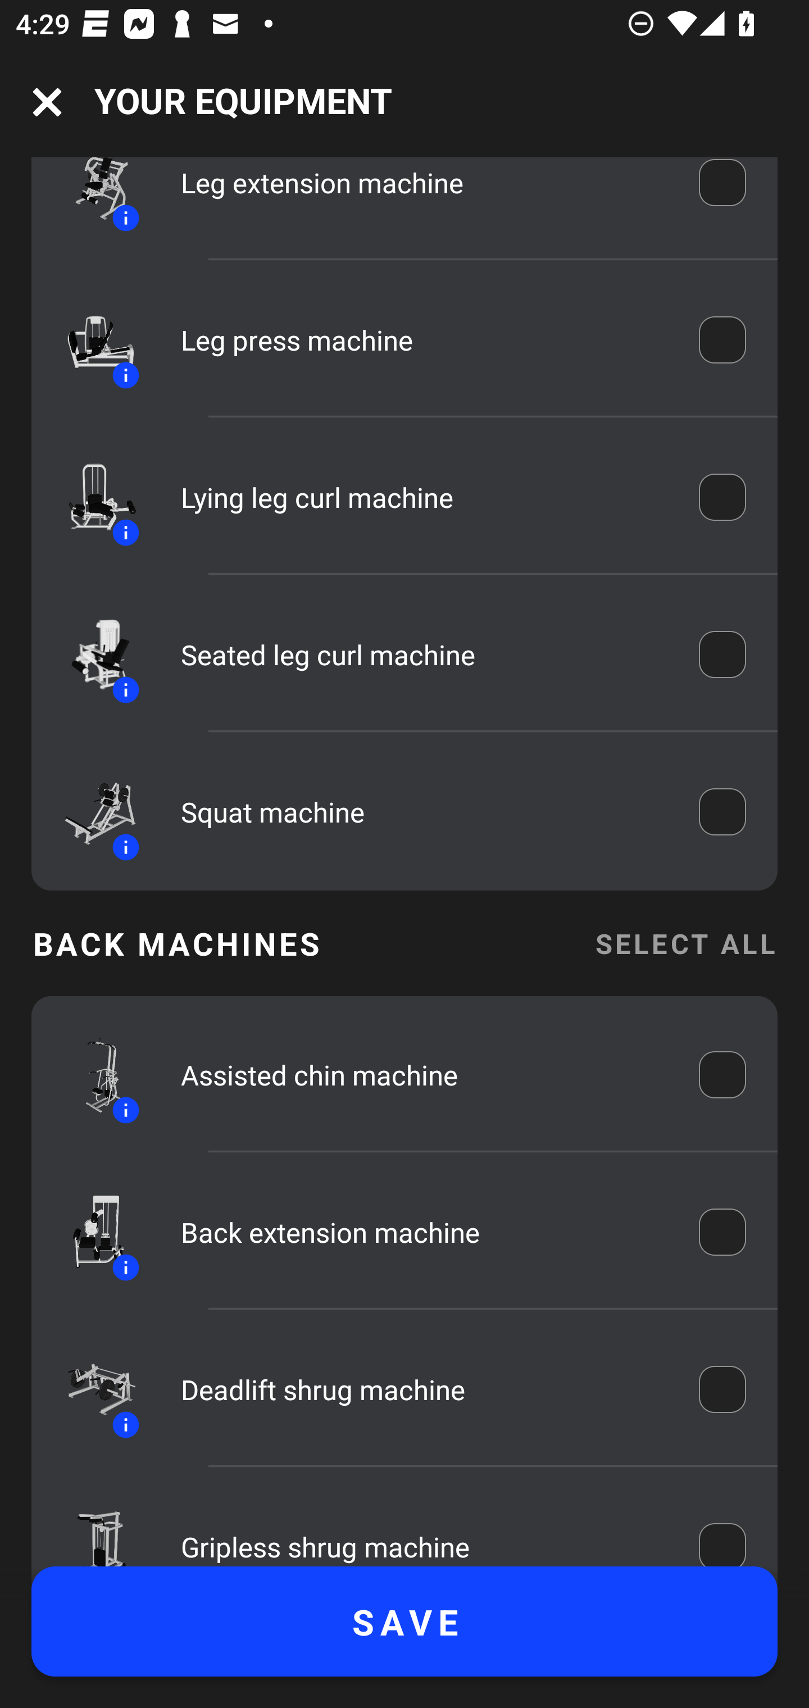 Image resolution: width=809 pixels, height=1708 pixels. What do you see at coordinates (90, 1527) in the screenshot?
I see `Equipment icon` at bounding box center [90, 1527].